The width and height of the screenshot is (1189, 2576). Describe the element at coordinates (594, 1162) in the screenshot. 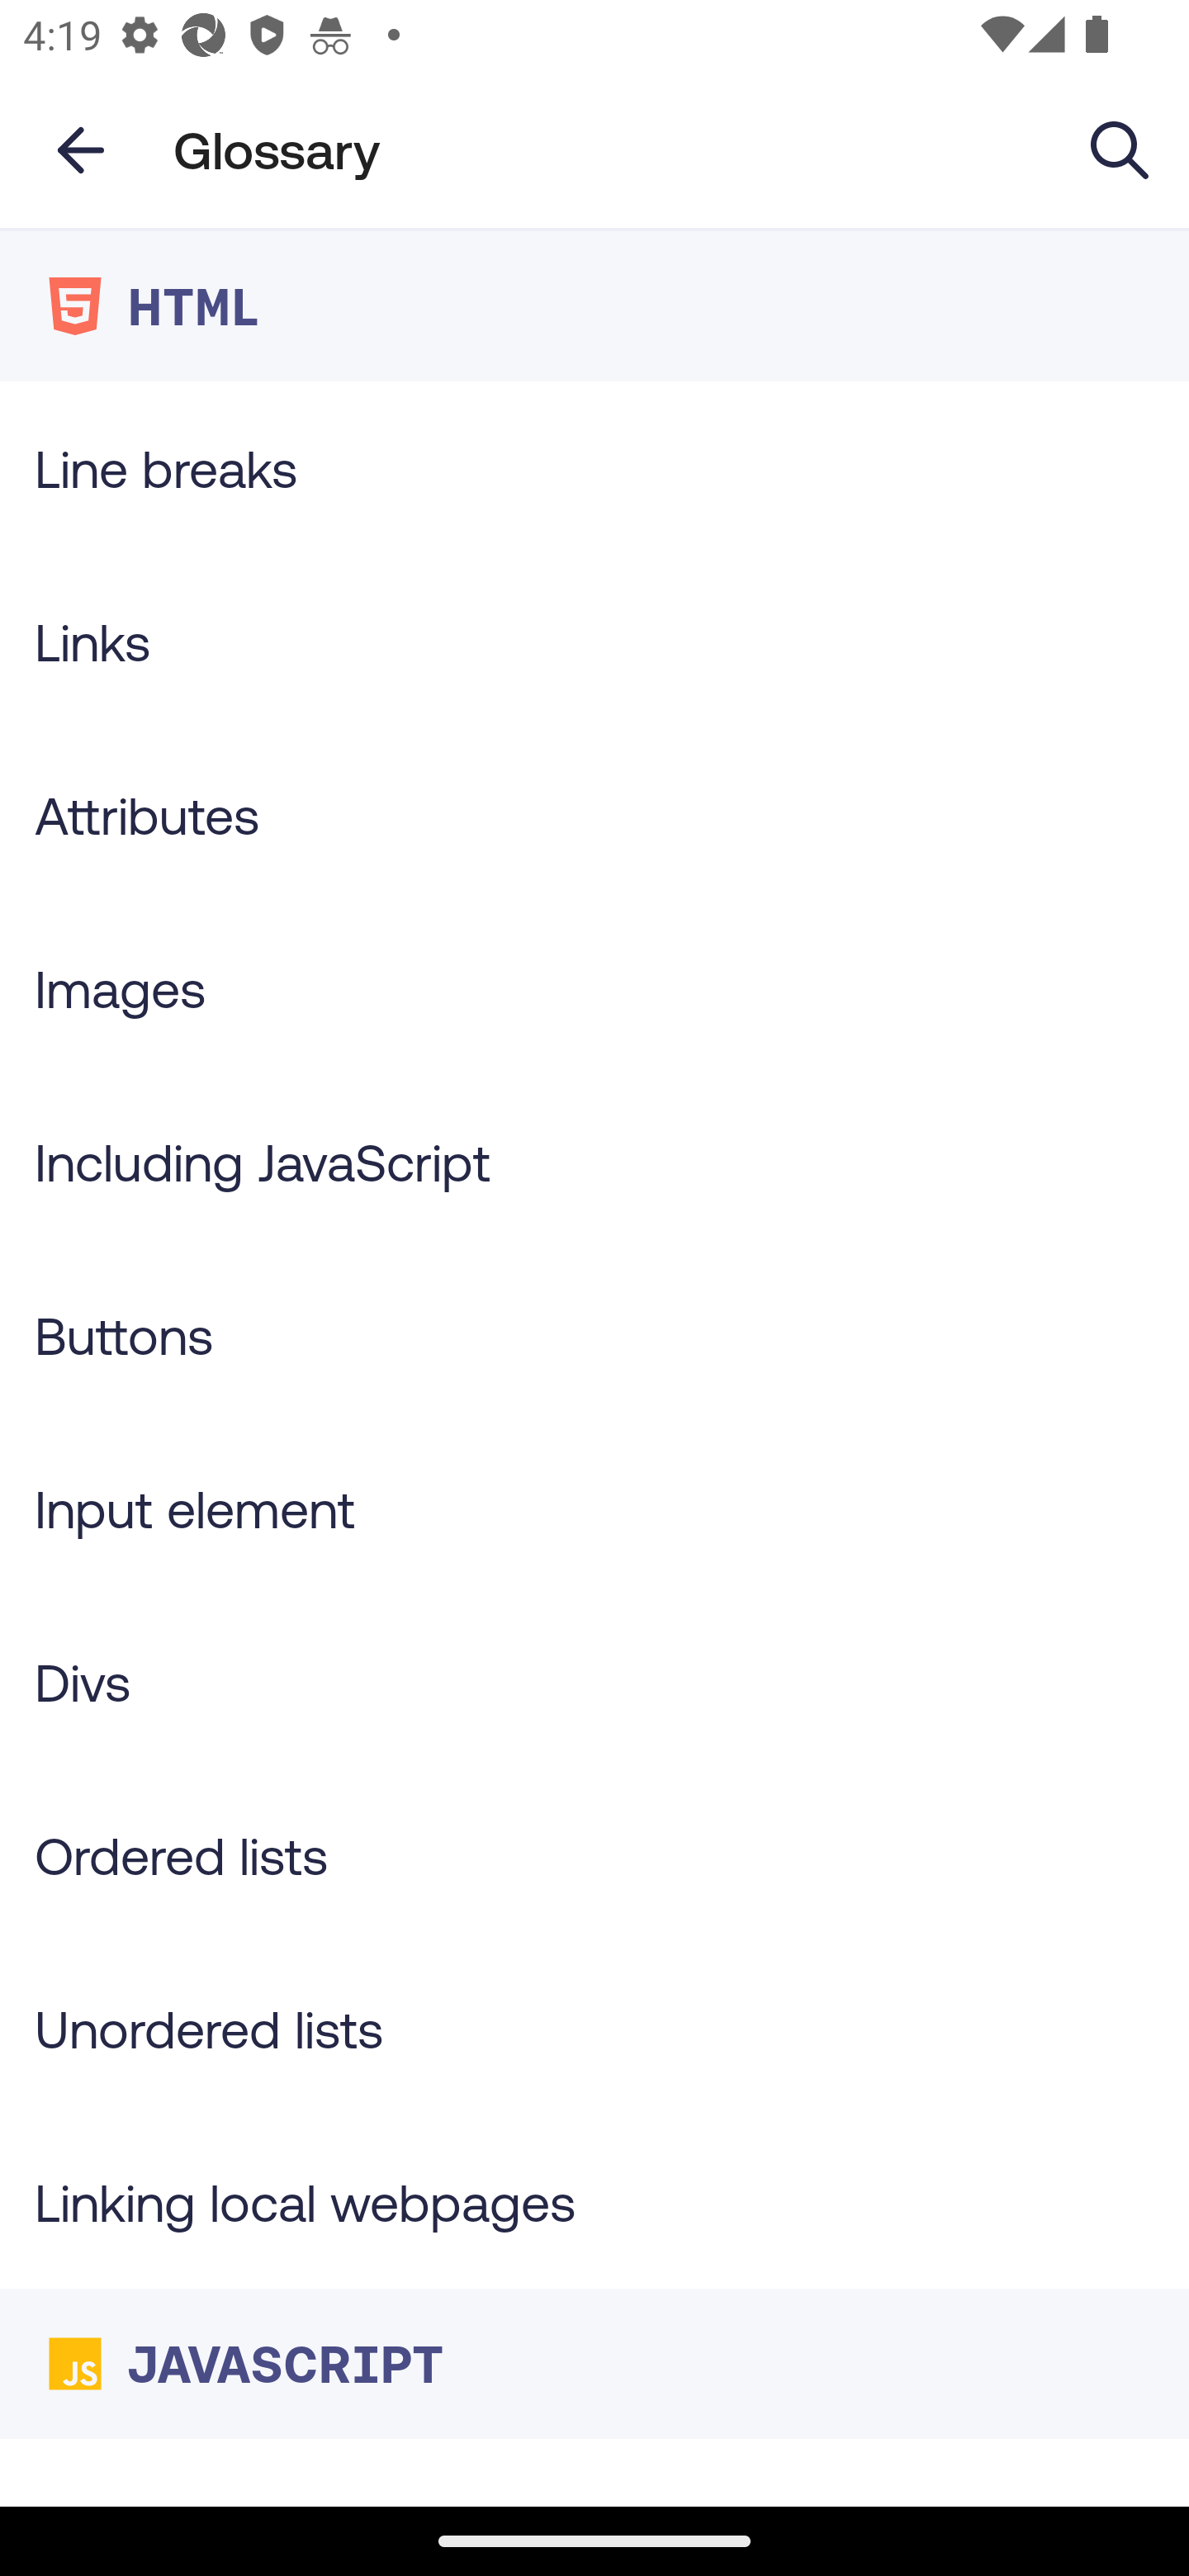

I see `Including JavaScript` at that location.